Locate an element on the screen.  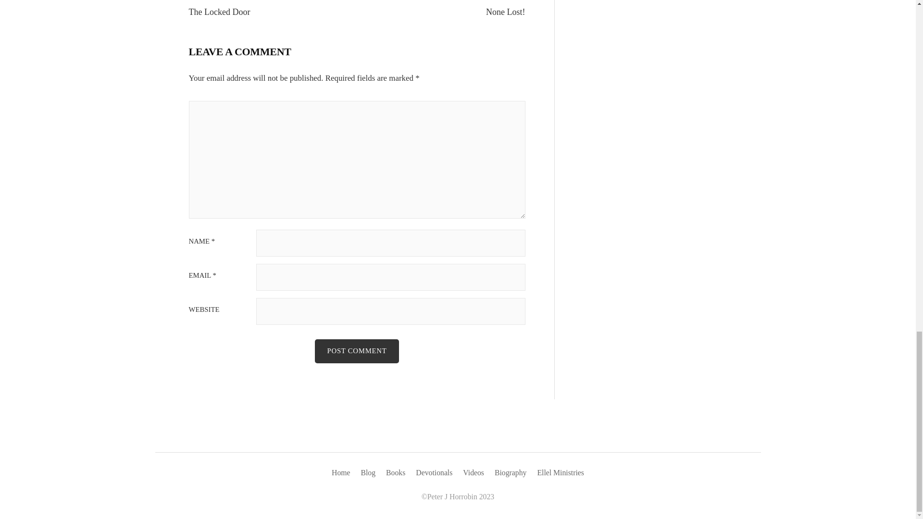
Ellel Ministries is located at coordinates (561, 473).